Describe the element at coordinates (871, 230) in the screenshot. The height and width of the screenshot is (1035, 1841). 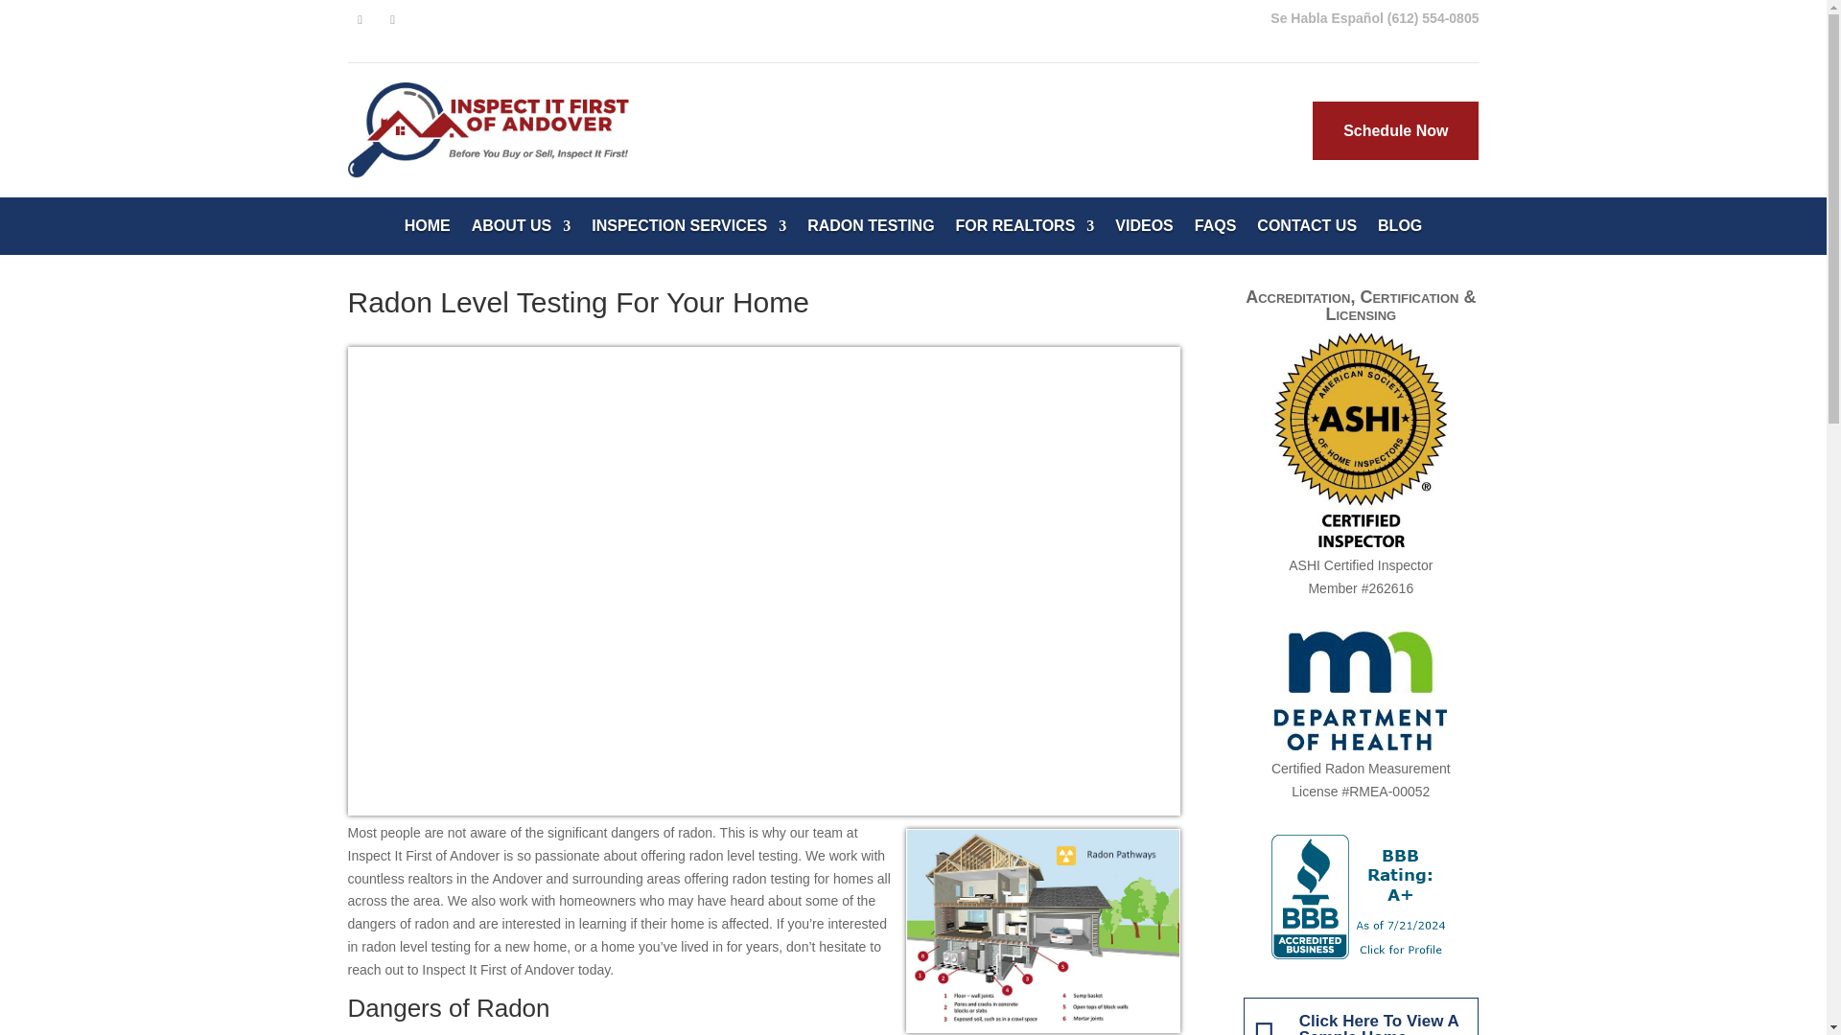
I see `RADON TESTING` at that location.